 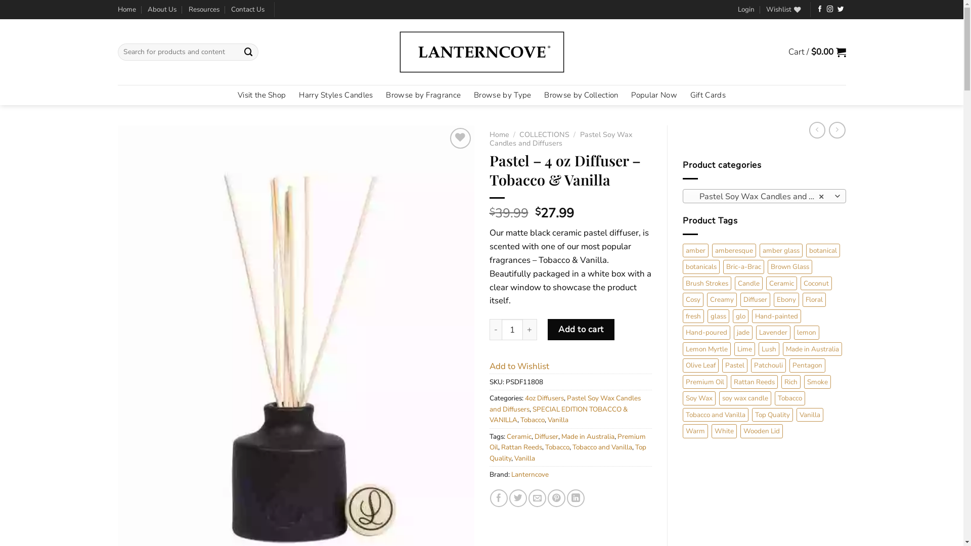 I want to click on Add to cart, so click(x=581, y=330).